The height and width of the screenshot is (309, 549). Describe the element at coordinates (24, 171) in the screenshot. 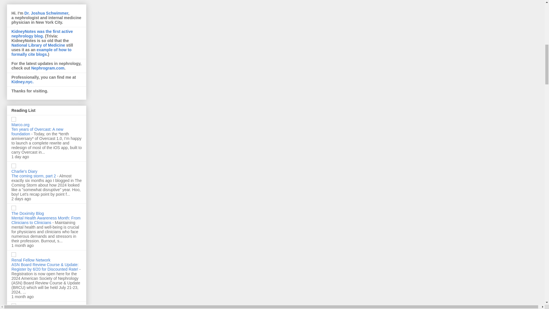

I see `Charlie's Diary` at that location.